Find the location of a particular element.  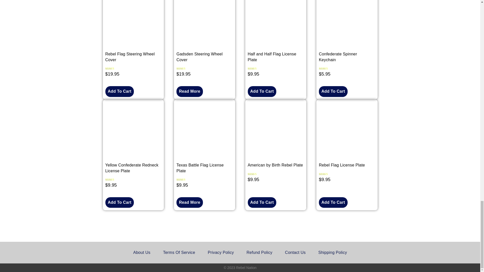

Terms of Service Page is located at coordinates (179, 252).